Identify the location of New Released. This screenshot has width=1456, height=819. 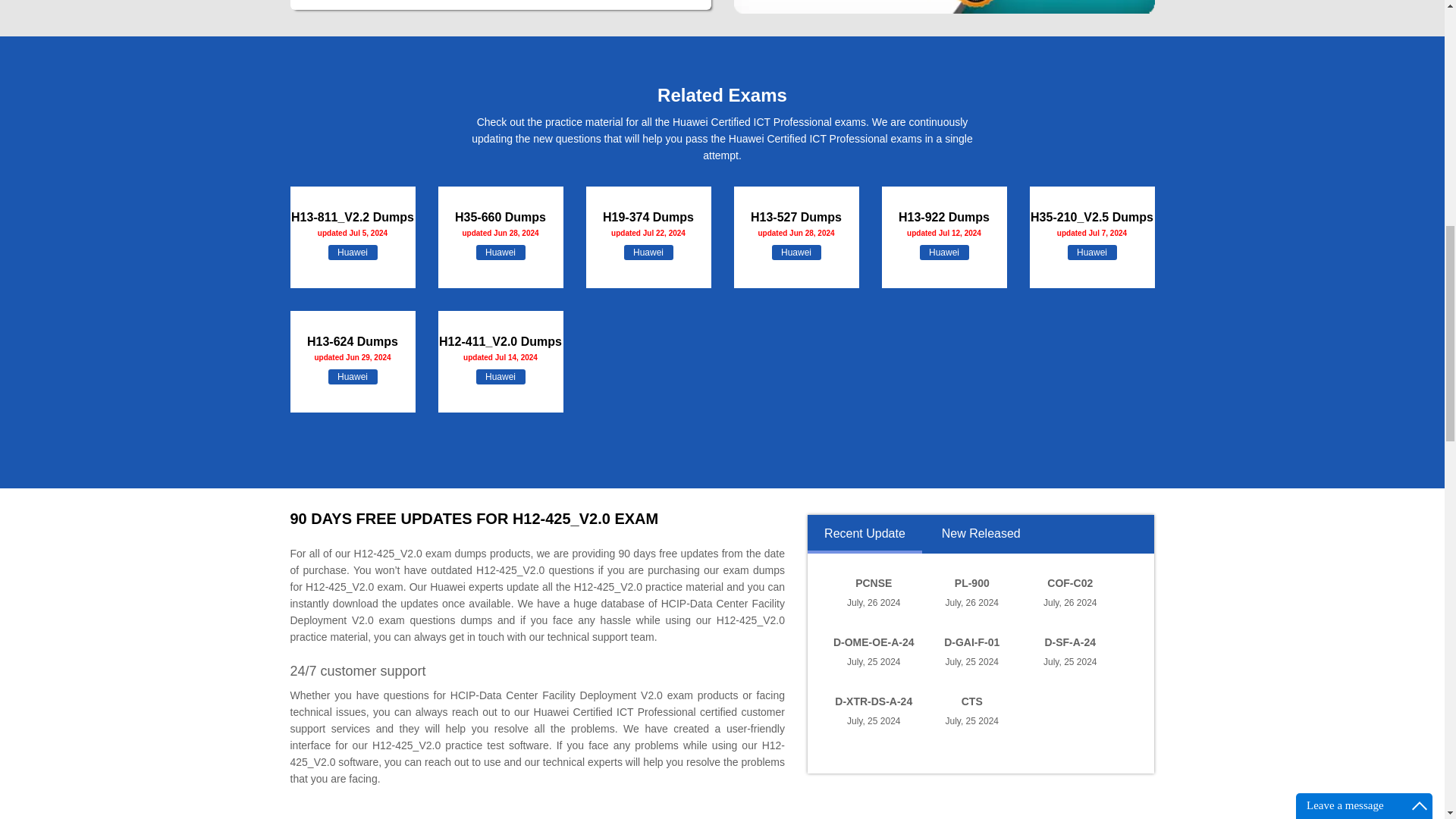
(980, 540).